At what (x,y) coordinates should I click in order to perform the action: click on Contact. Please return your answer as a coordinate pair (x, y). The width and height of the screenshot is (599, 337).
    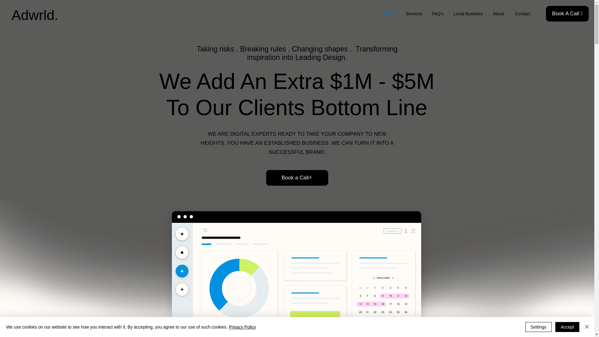
    Looking at the image, I should click on (522, 14).